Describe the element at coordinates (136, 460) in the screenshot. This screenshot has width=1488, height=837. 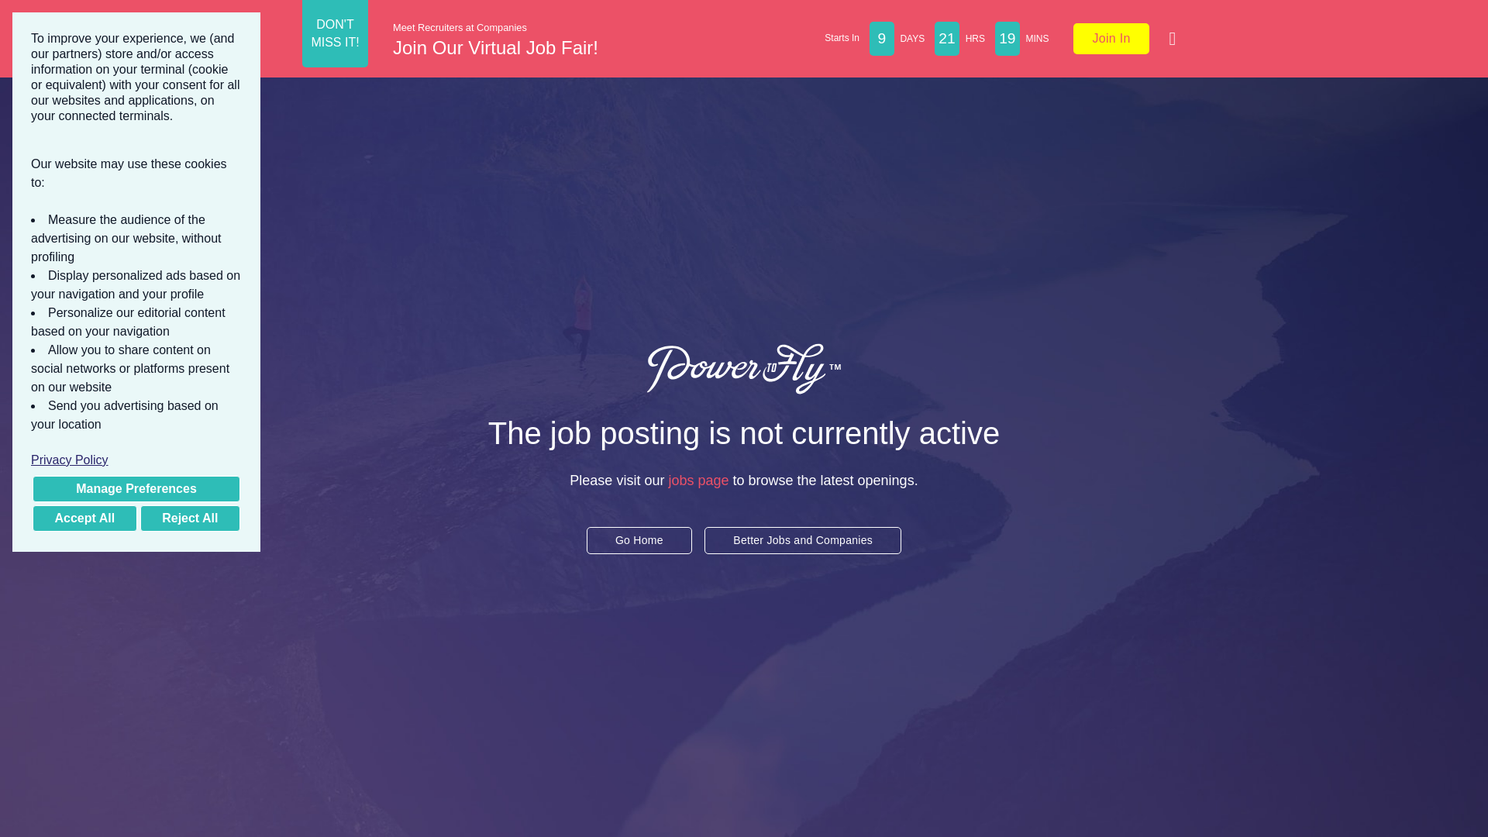
I see `Privacy Policy` at that location.